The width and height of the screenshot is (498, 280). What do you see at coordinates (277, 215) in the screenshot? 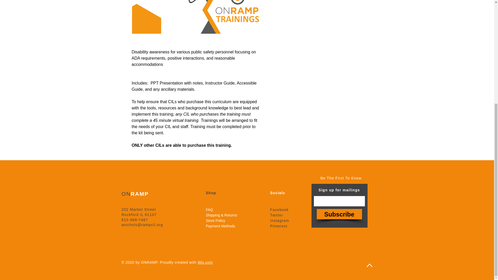
I see `Twitter` at bounding box center [277, 215].